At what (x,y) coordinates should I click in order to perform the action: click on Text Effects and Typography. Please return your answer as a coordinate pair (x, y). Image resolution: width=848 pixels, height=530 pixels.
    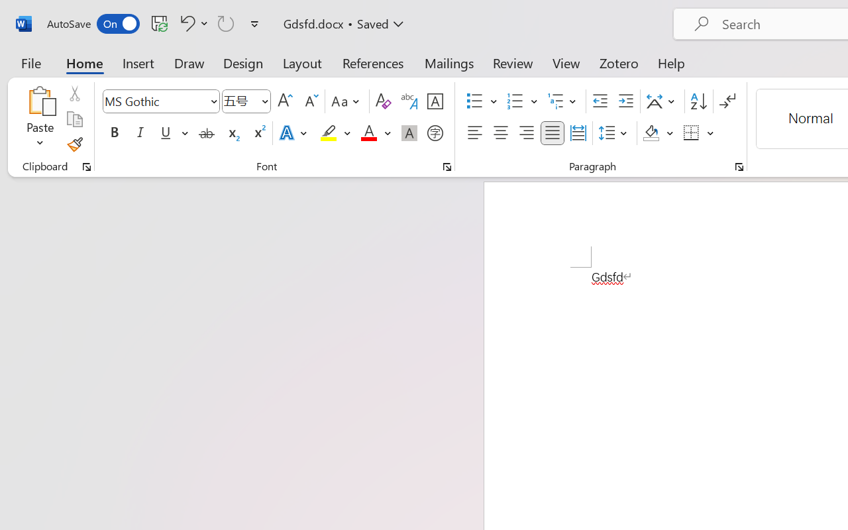
    Looking at the image, I should click on (294, 133).